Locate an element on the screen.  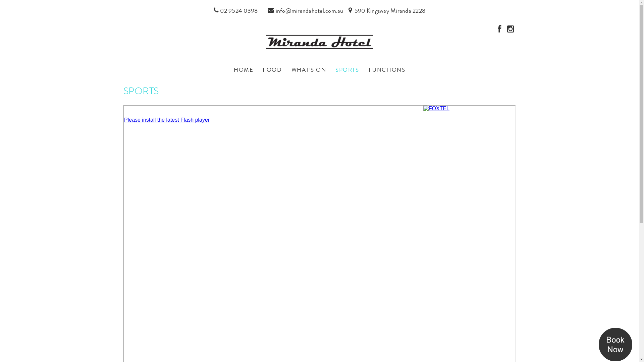
Like us on Facebook is located at coordinates (499, 30).